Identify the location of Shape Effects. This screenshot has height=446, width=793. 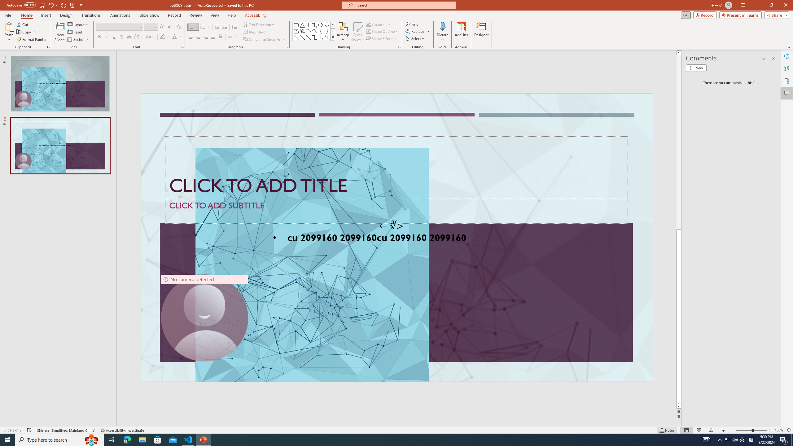
(382, 38).